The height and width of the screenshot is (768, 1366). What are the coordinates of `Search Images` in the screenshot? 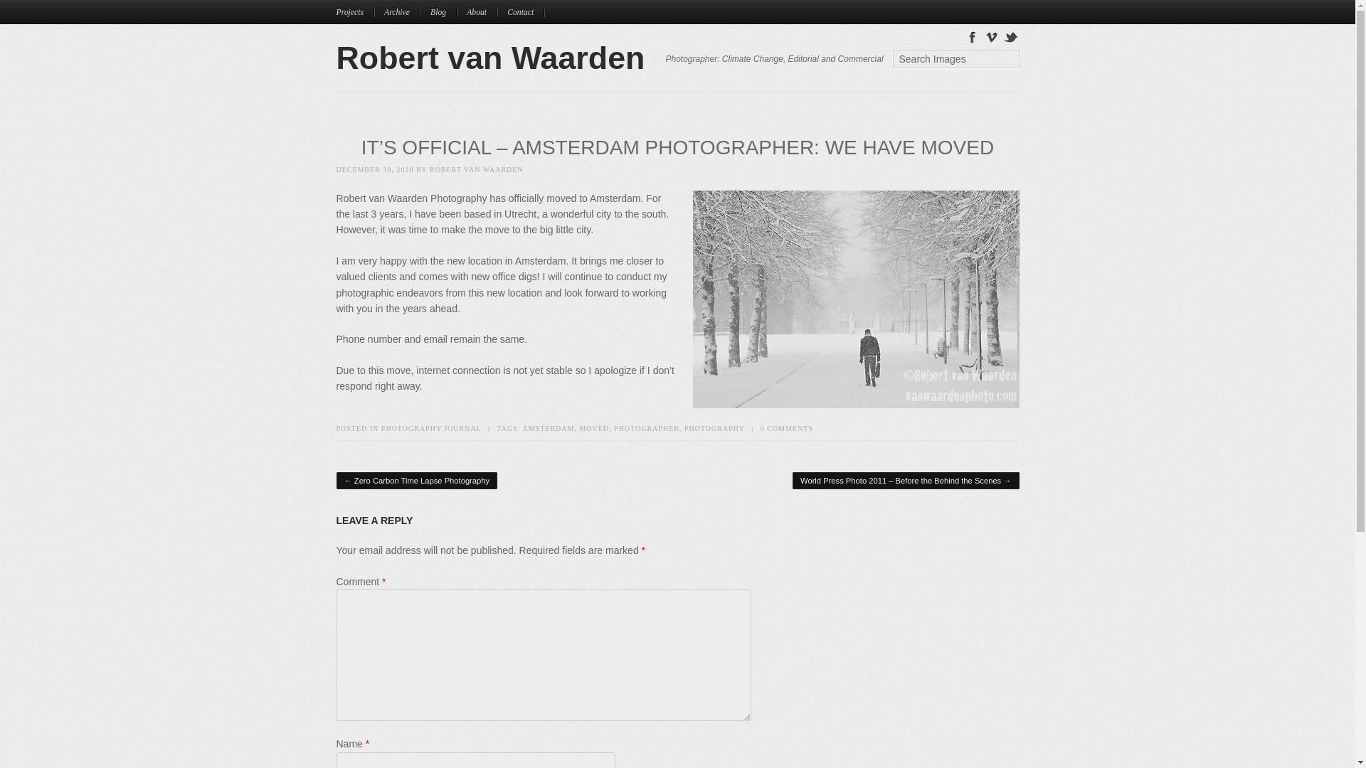 It's located at (955, 59).